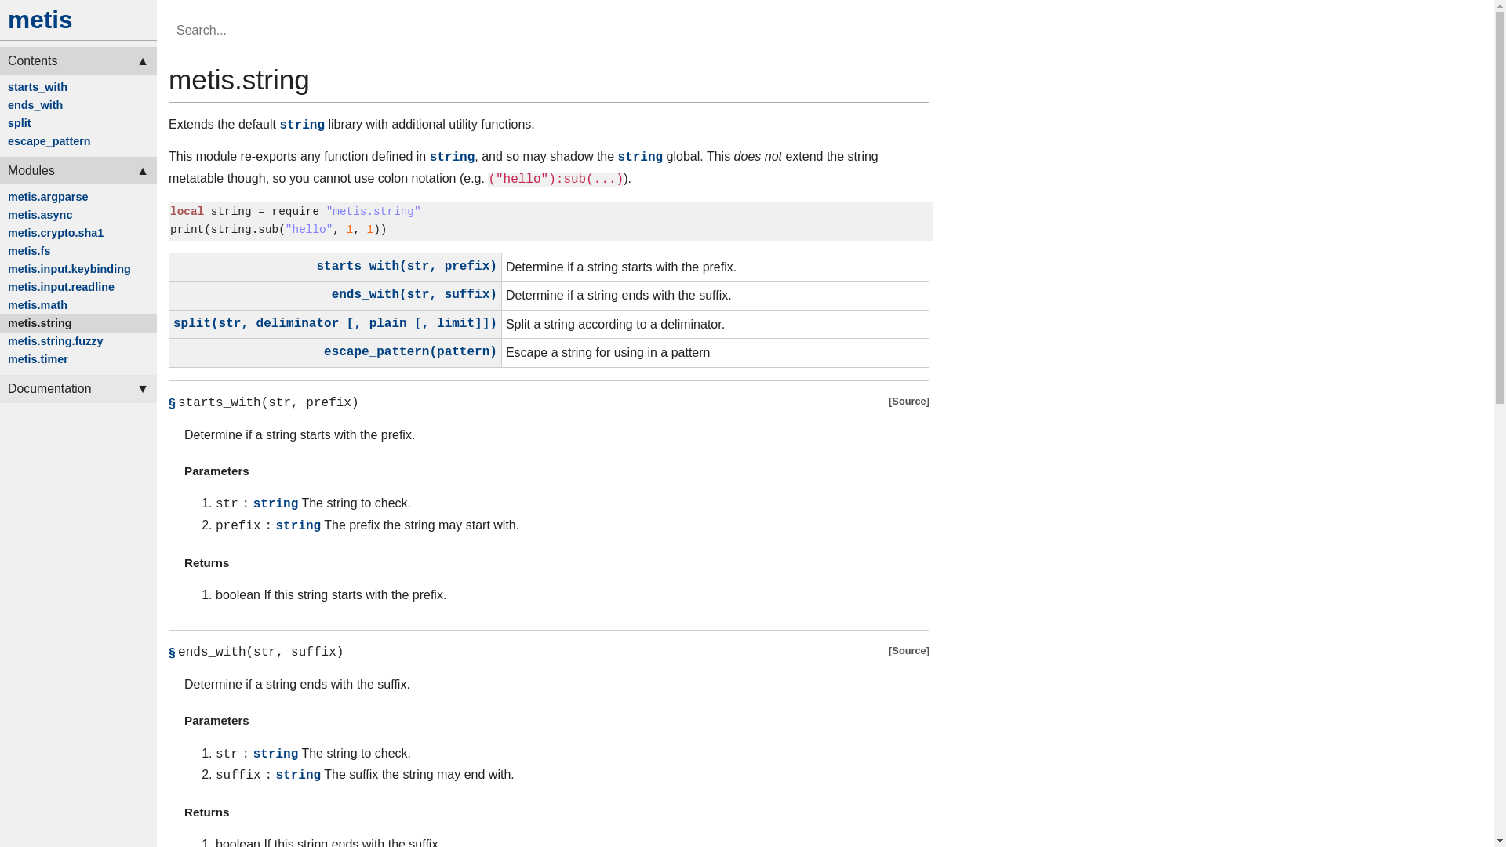 The height and width of the screenshot is (847, 1506). What do you see at coordinates (78, 88) in the screenshot?
I see `starts_with` at bounding box center [78, 88].